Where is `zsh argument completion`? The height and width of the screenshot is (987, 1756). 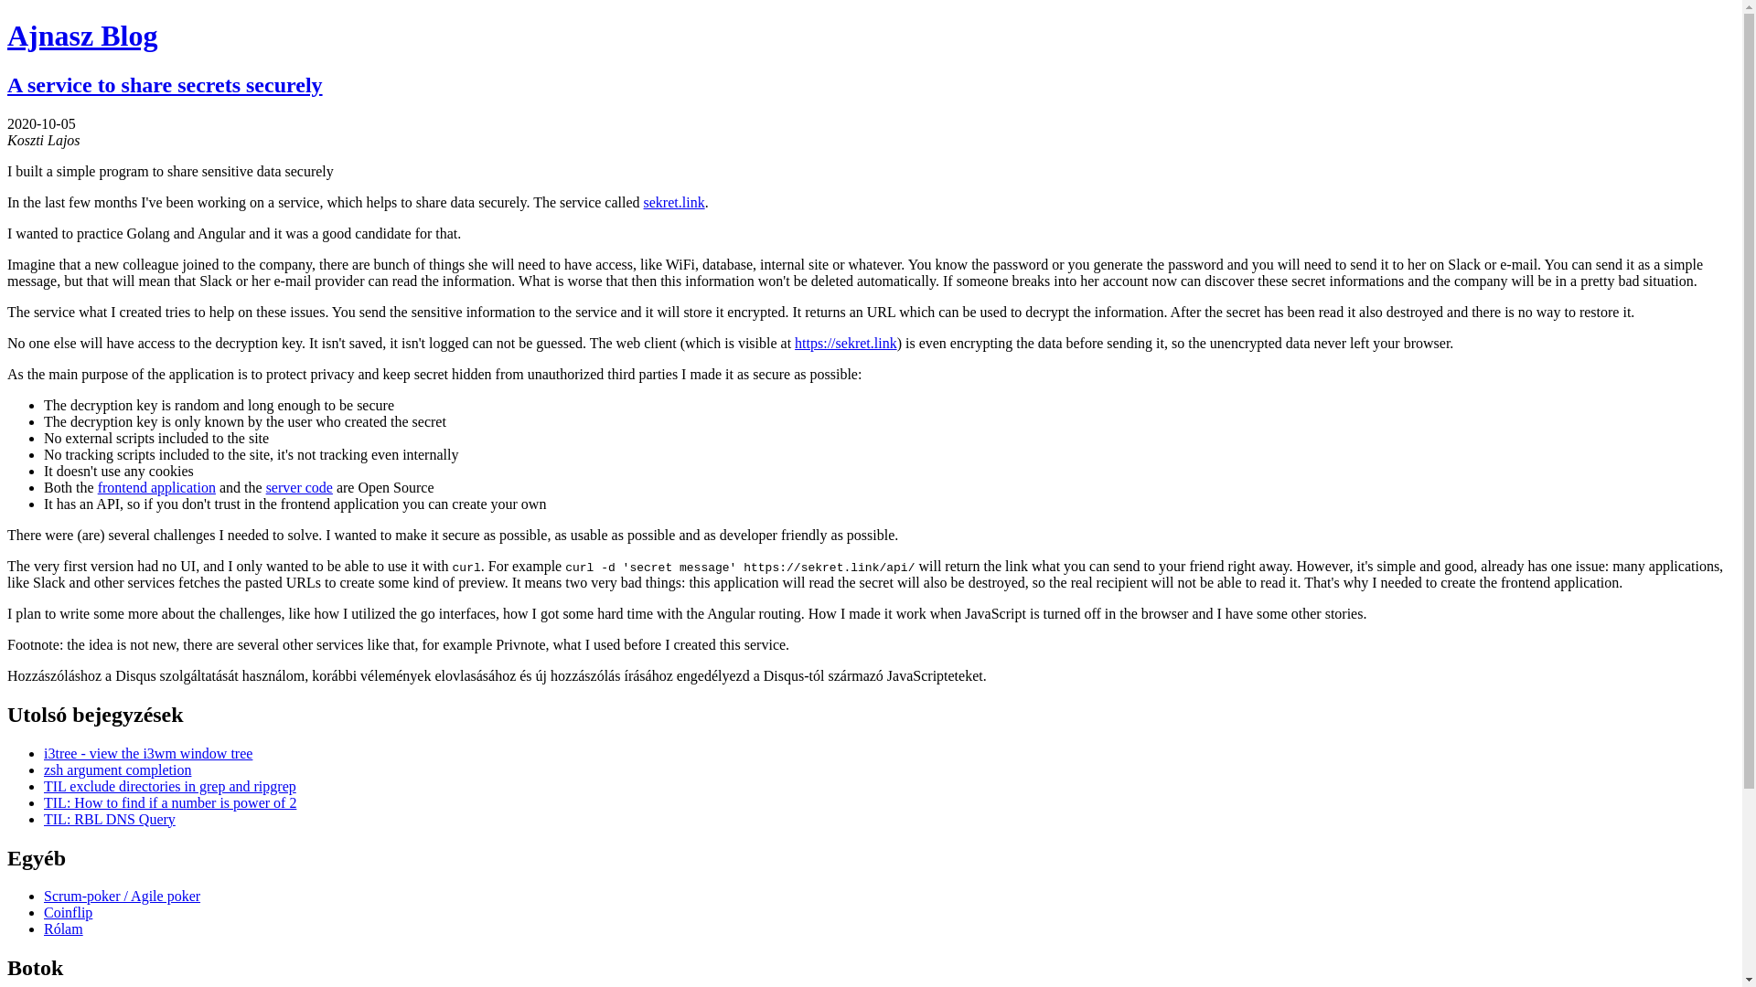
zsh argument completion is located at coordinates (117, 769).